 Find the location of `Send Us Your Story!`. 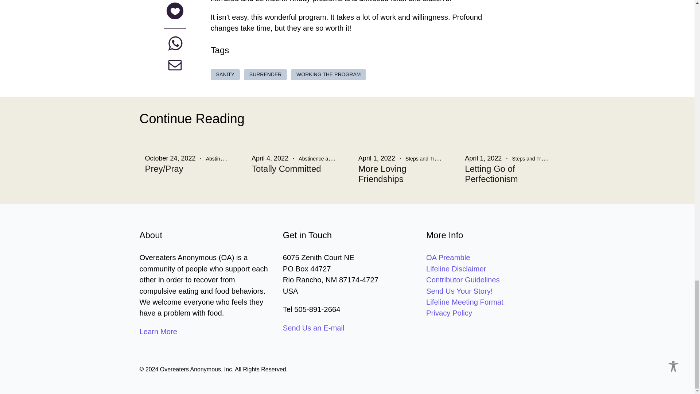

Send Us Your Story! is located at coordinates (459, 291).